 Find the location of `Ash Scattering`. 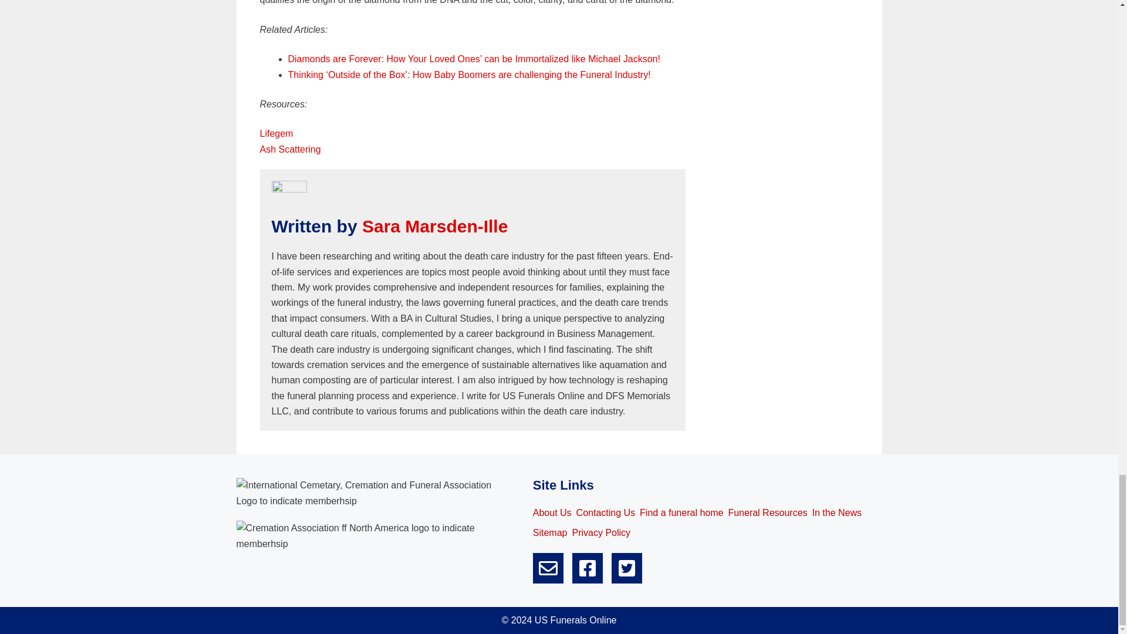

Ash Scattering is located at coordinates (289, 149).